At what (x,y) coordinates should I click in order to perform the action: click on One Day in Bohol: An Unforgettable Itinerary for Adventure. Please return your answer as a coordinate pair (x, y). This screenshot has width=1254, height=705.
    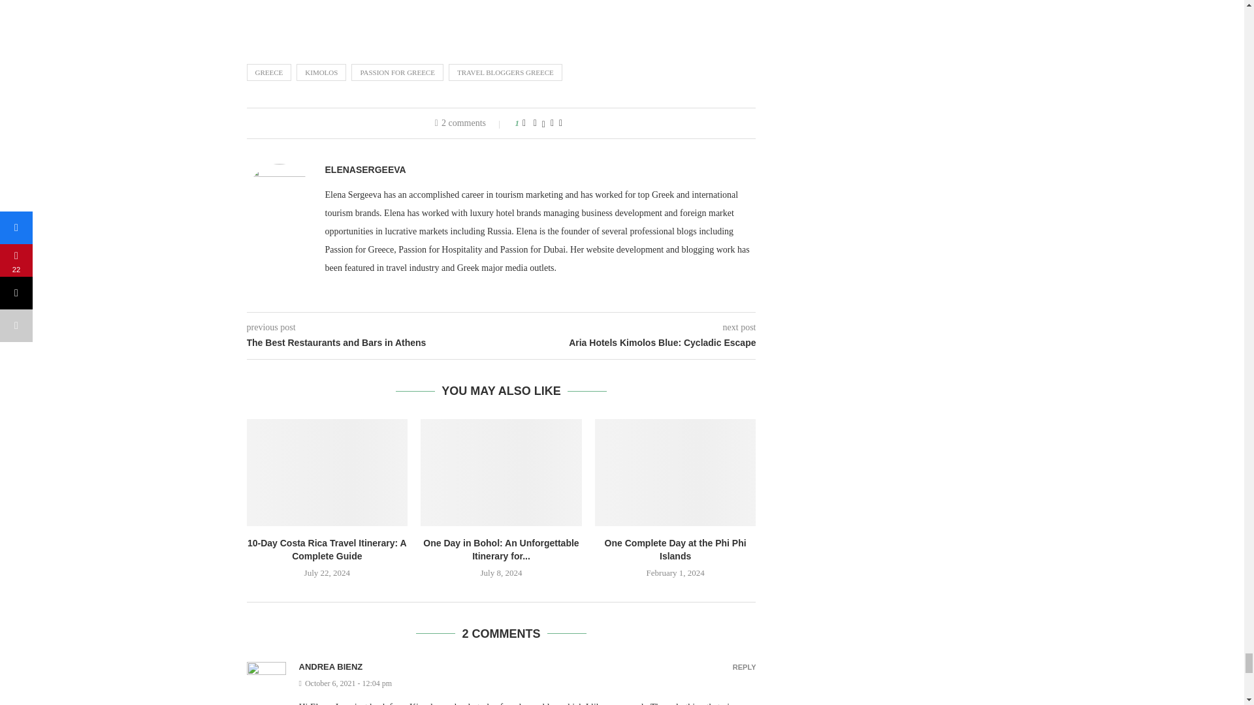
    Looking at the image, I should click on (500, 472).